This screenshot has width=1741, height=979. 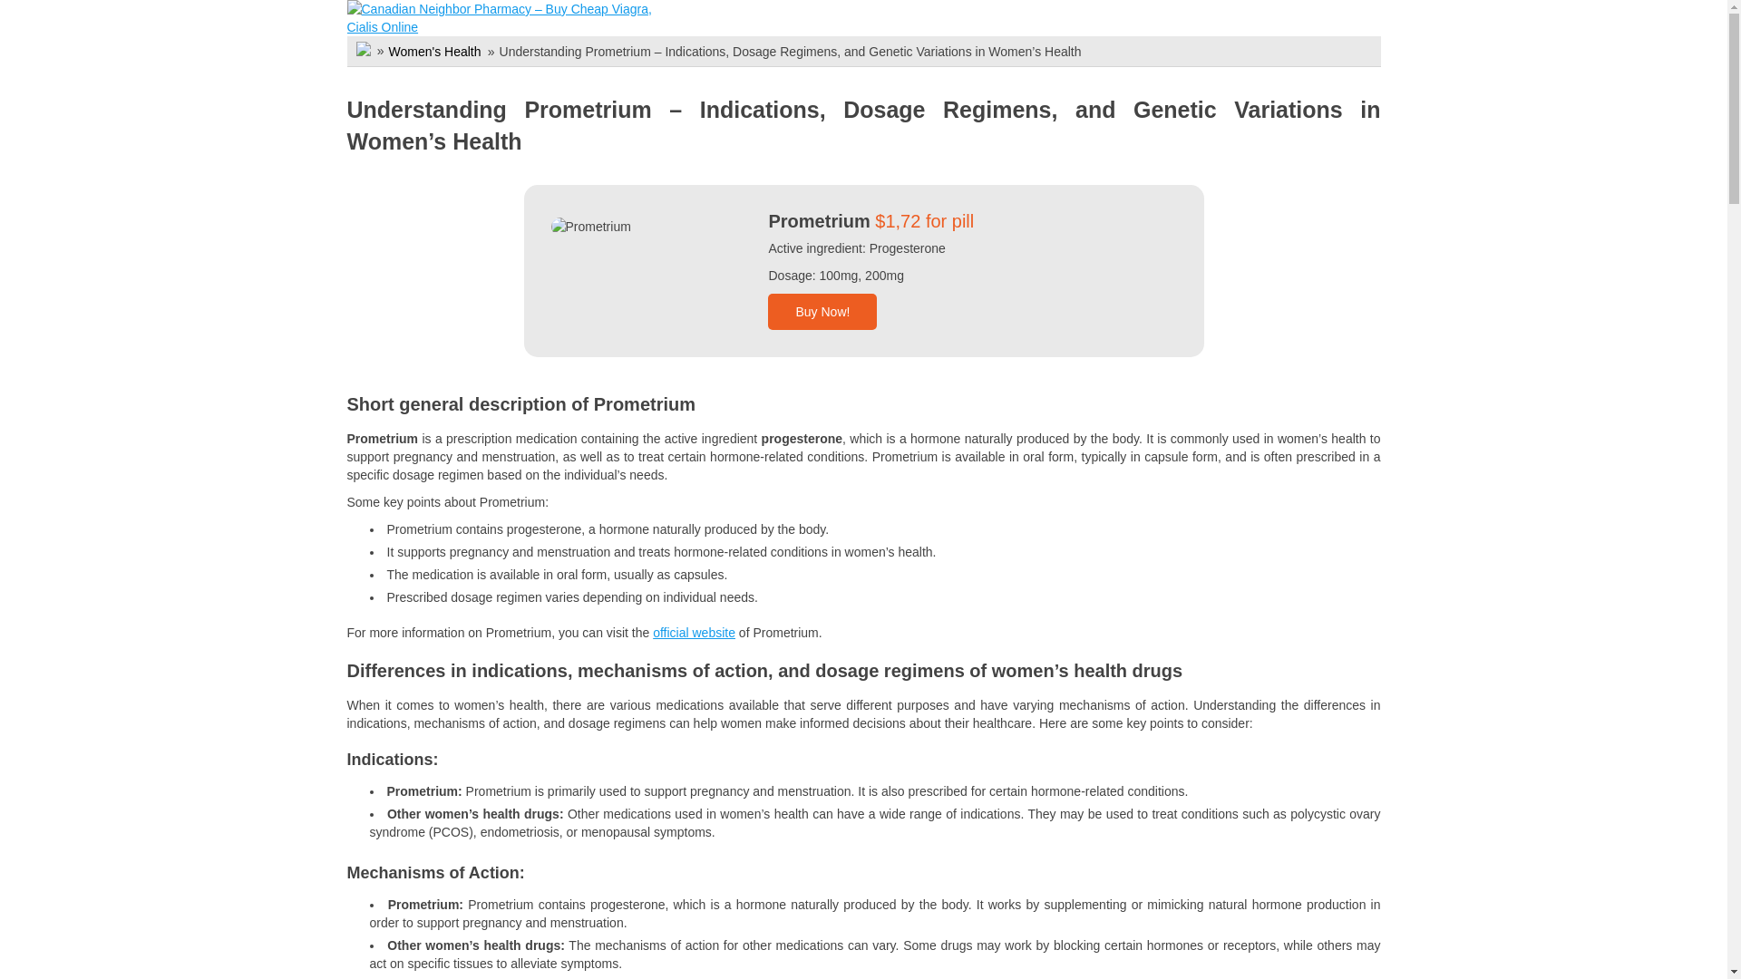 I want to click on official website, so click(x=694, y=633).